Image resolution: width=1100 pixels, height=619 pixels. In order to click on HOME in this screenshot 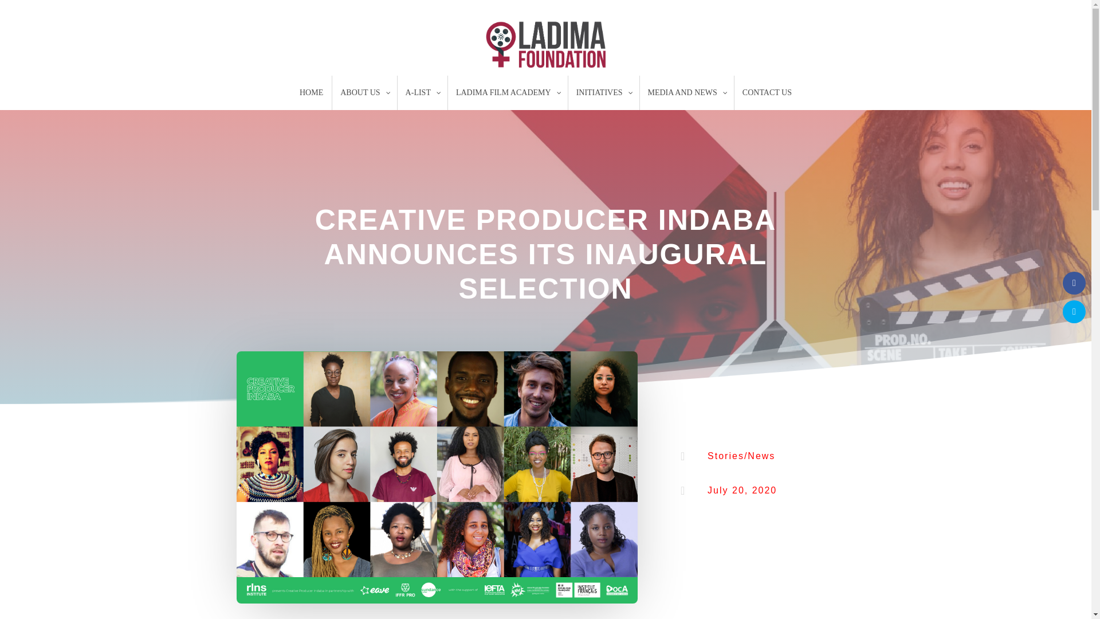, I will do `click(312, 93)`.